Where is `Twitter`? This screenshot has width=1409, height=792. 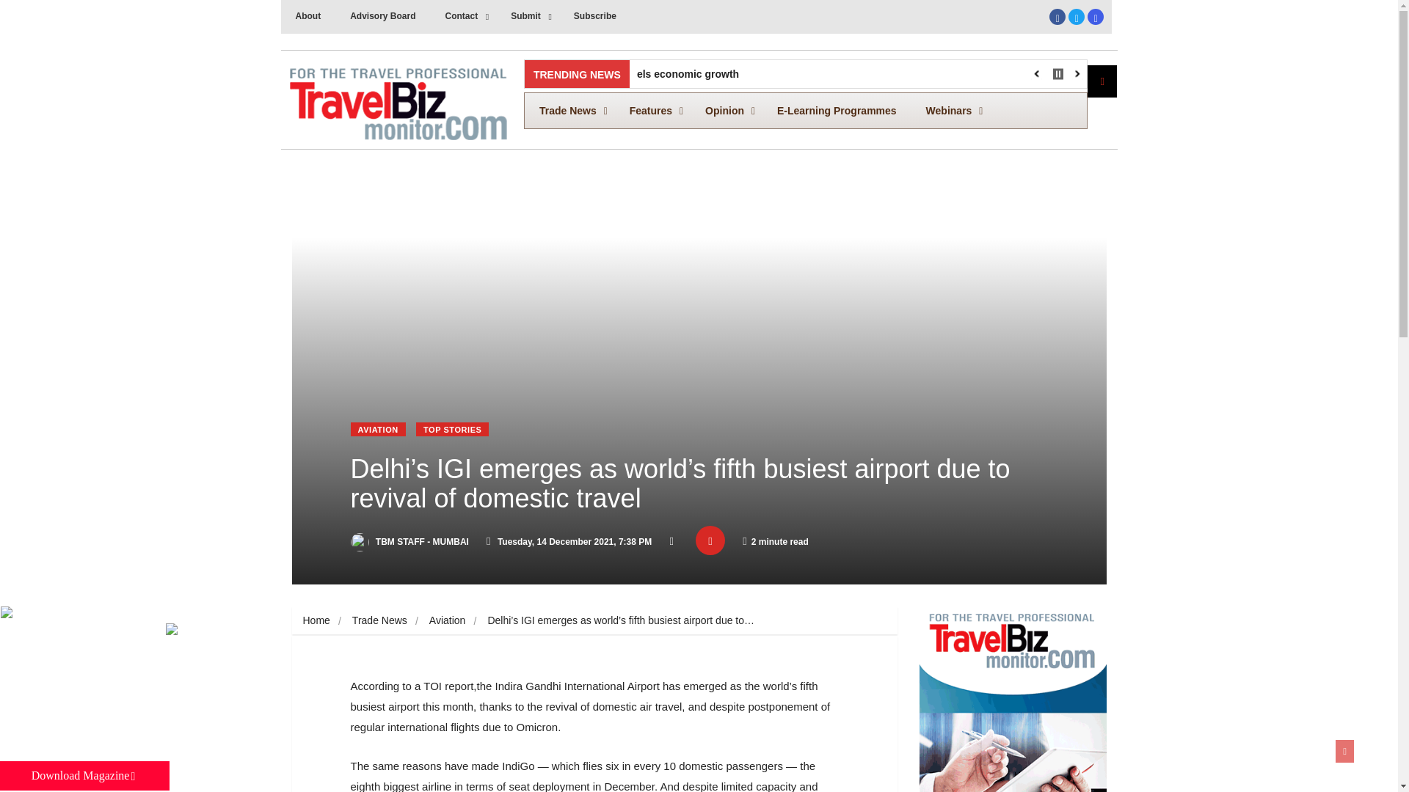 Twitter is located at coordinates (307, 17).